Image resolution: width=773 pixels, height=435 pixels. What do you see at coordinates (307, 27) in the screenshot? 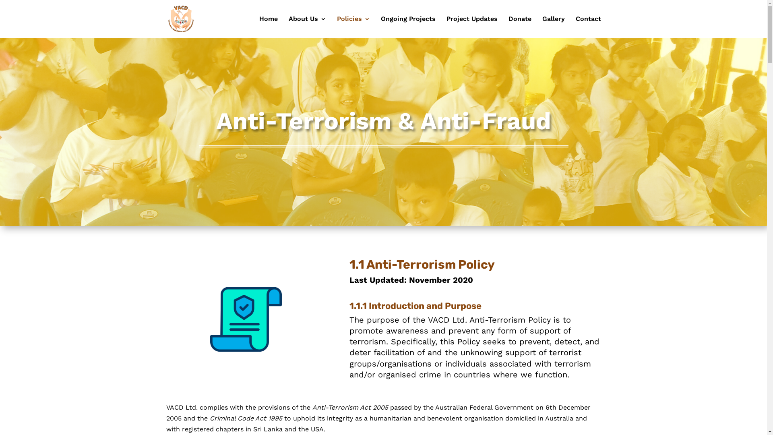
I see `About Us` at bounding box center [307, 27].